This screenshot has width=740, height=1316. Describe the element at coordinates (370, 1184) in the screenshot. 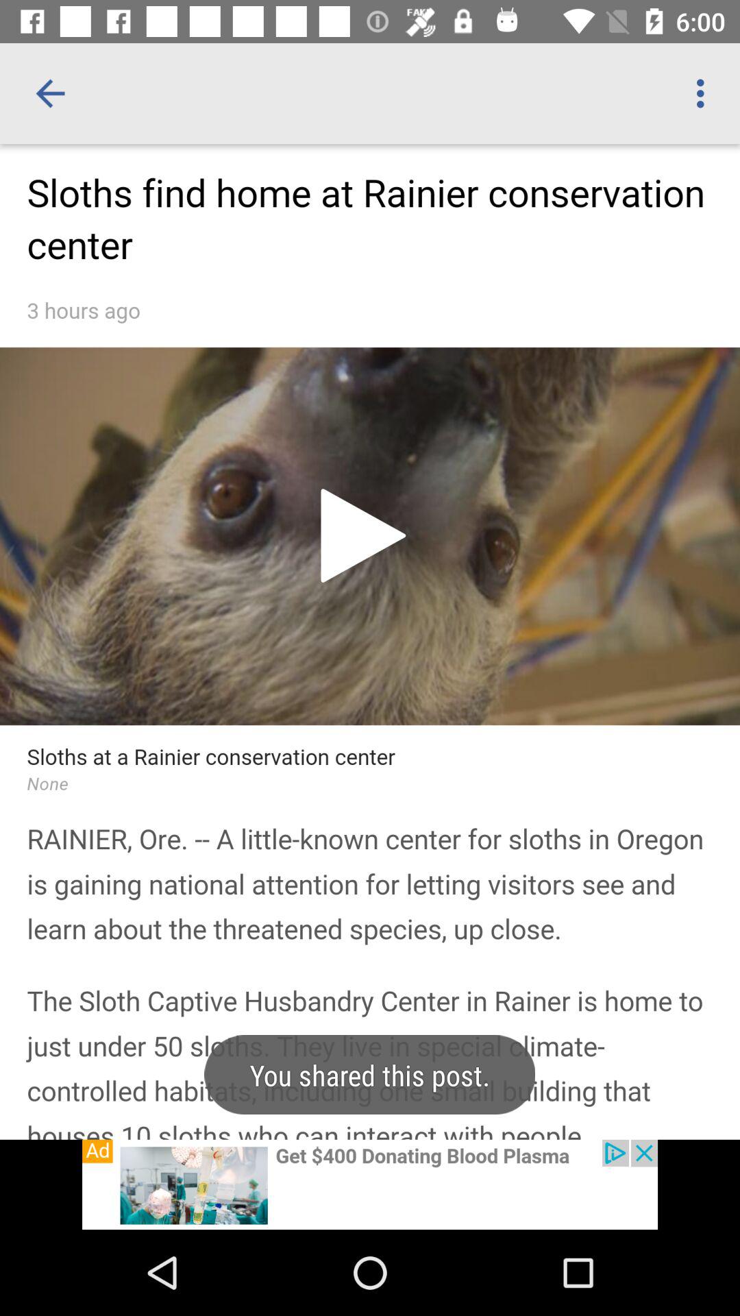

I see `go to advertisement` at that location.